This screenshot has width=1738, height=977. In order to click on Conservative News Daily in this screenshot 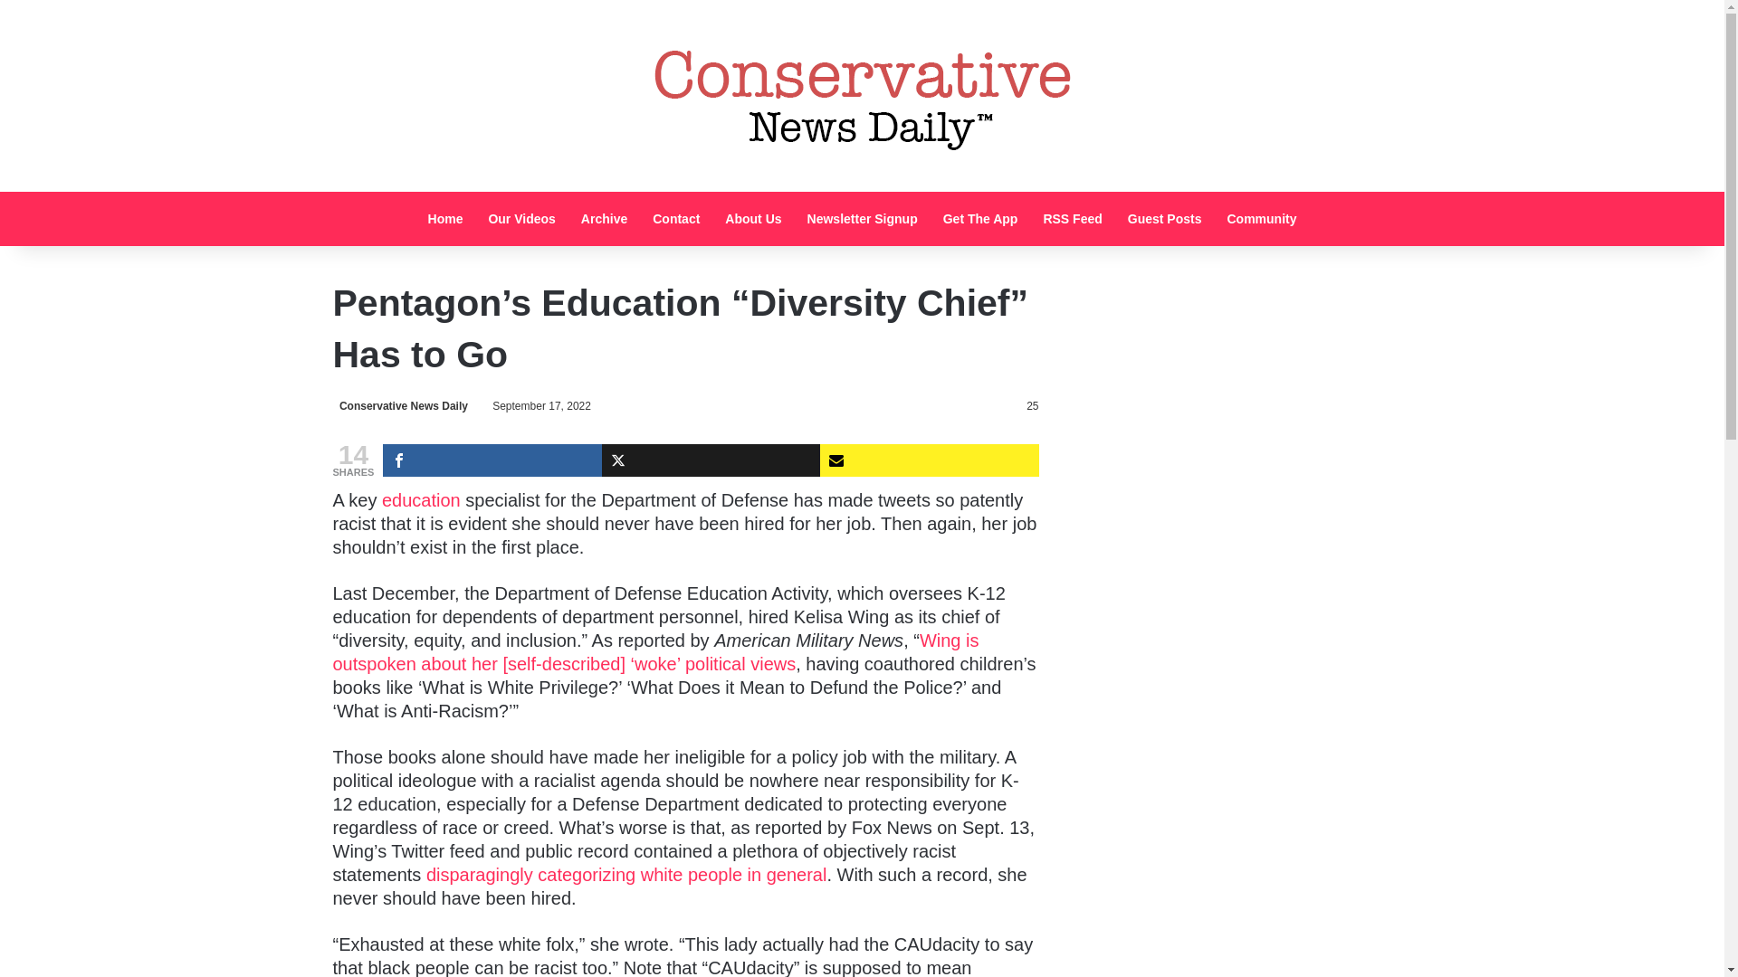, I will do `click(400, 405)`.